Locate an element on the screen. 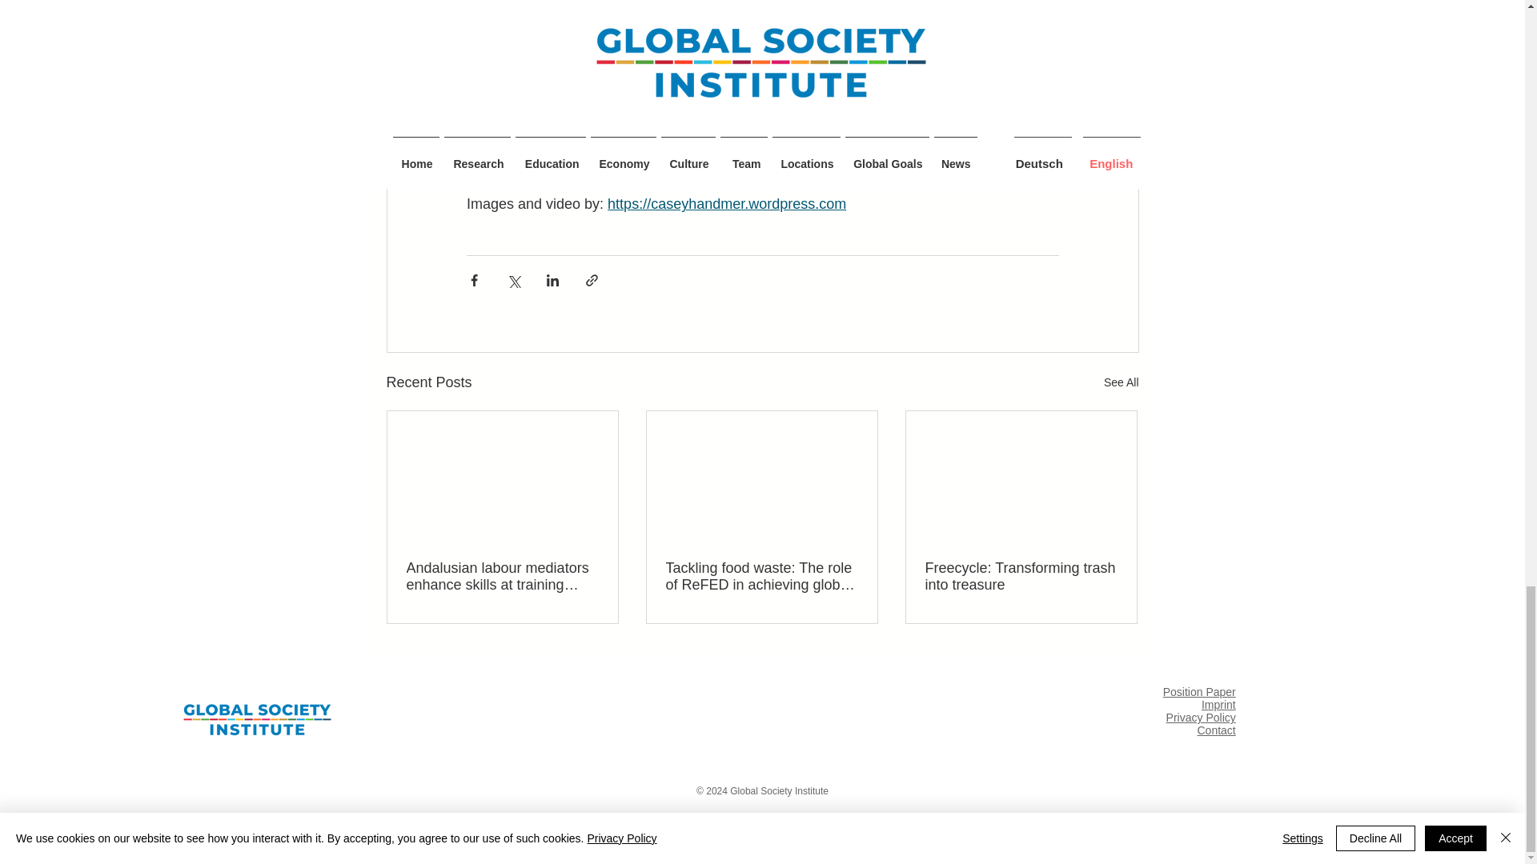 The height and width of the screenshot is (864, 1537). Captura de pantalla 2023-03-24 a las 9.4 is located at coordinates (257, 718).